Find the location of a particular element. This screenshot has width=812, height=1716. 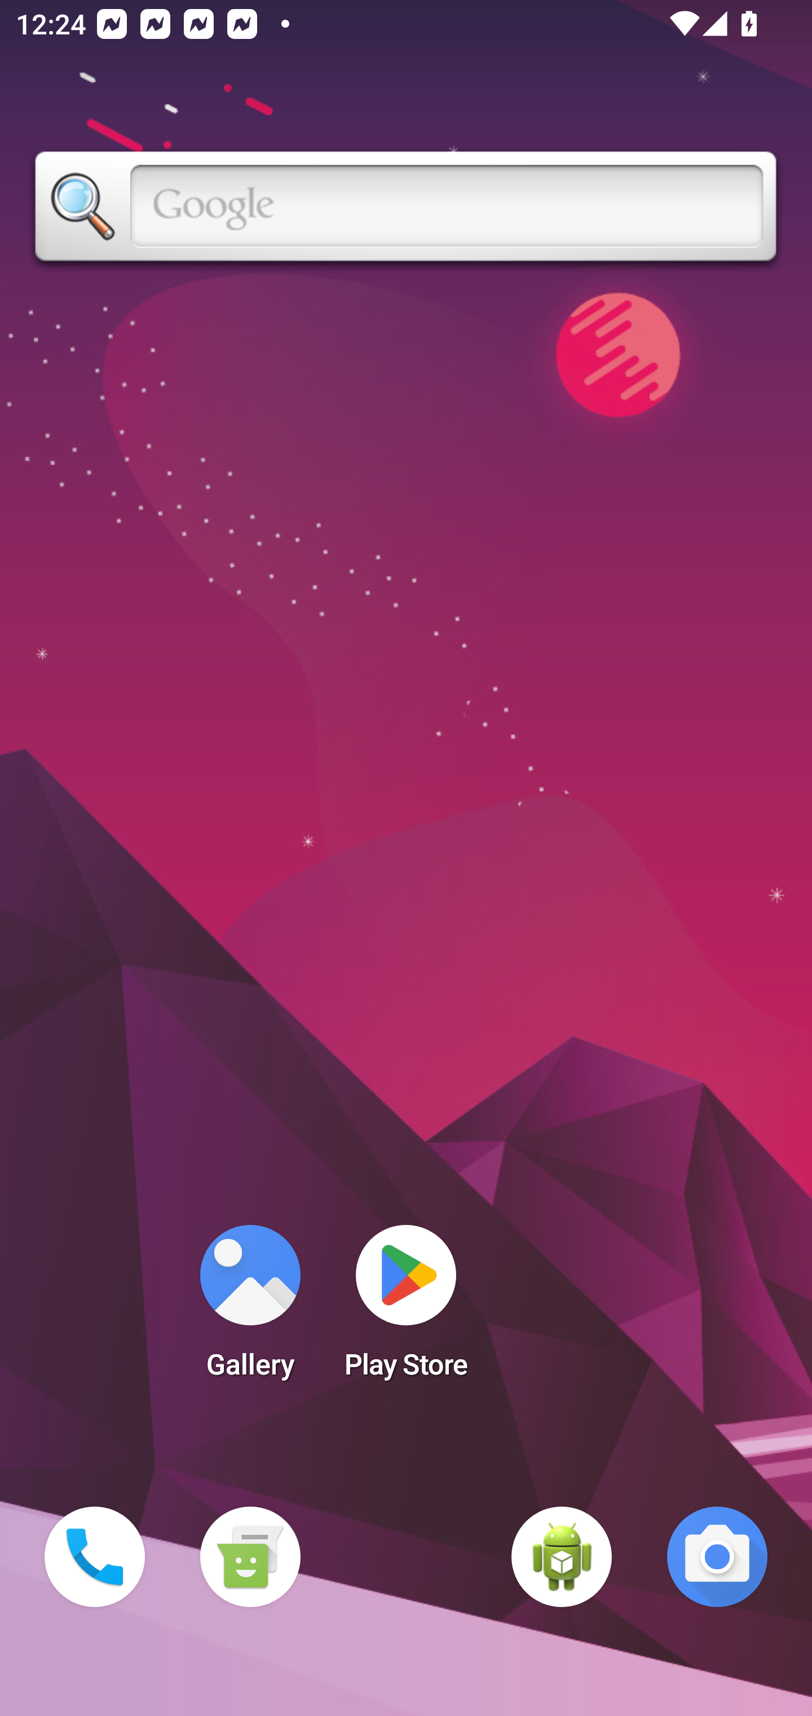

Phone is located at coordinates (95, 1557).